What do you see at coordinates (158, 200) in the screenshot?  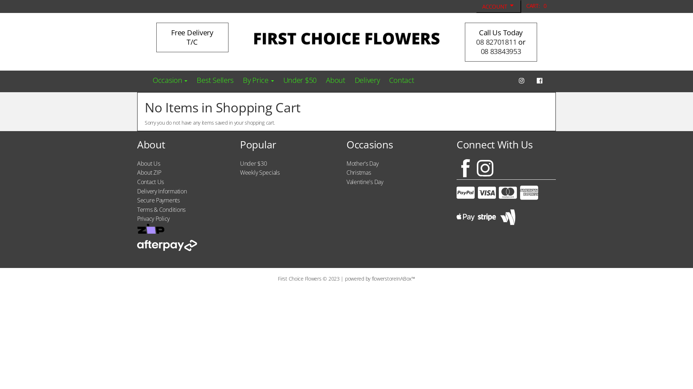 I see `Secure Payments` at bounding box center [158, 200].